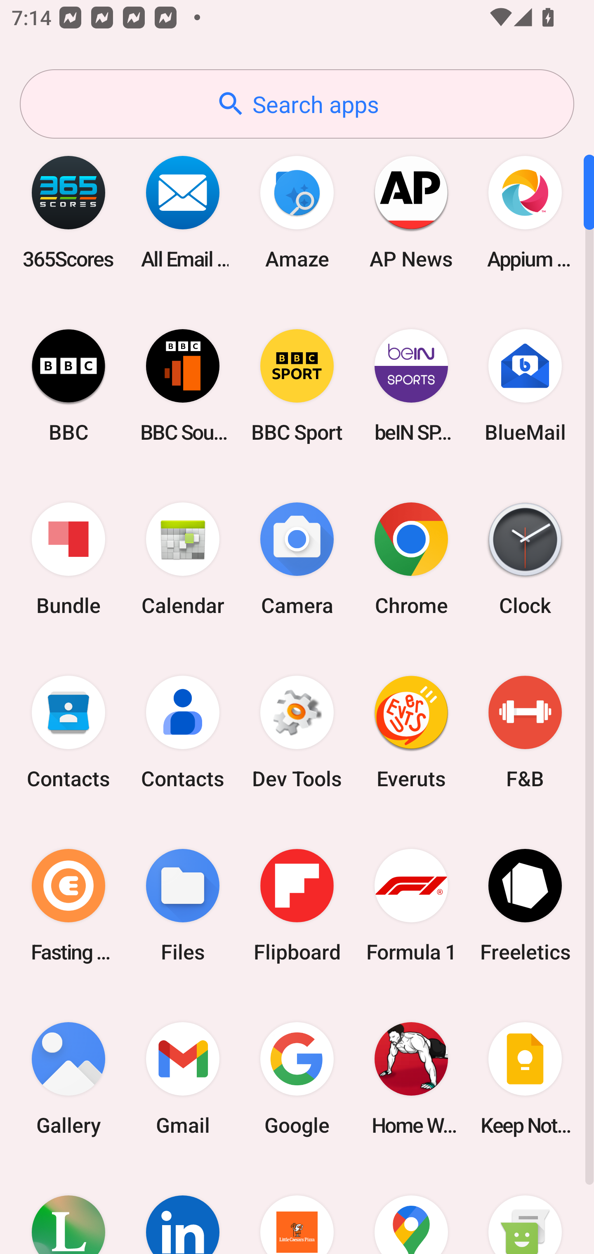  Describe the element at coordinates (183, 905) in the screenshot. I see `Files` at that location.